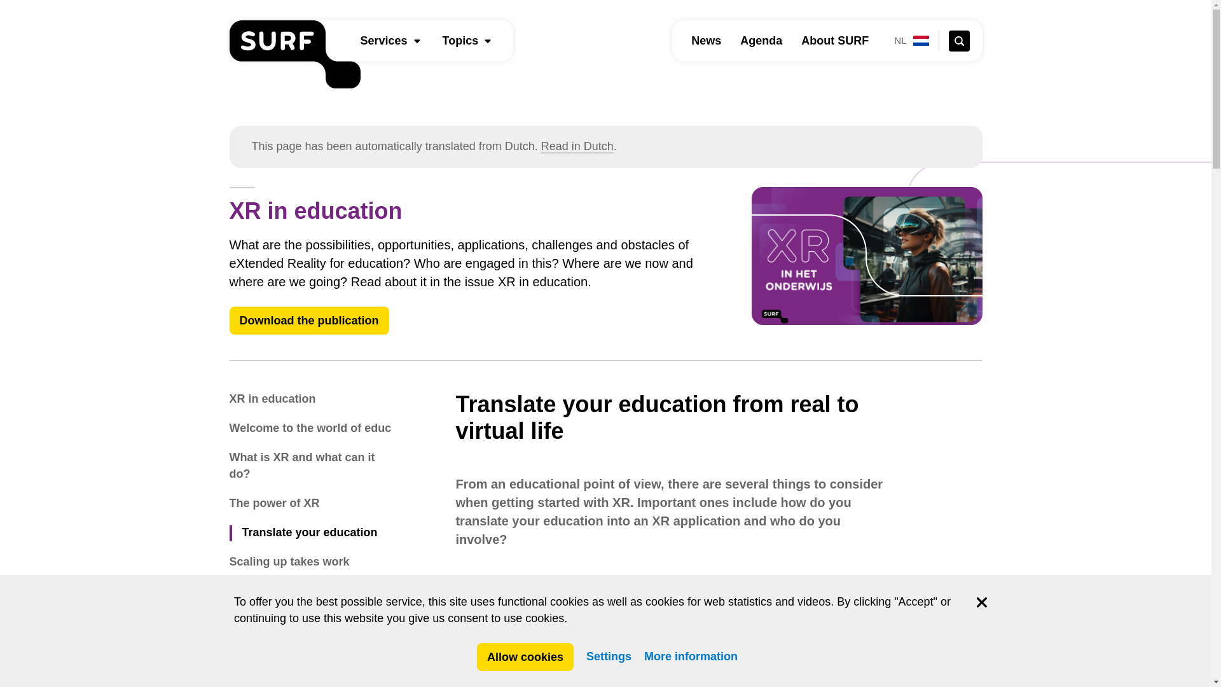 This screenshot has height=687, width=1221. I want to click on Allow cookies, so click(525, 656).